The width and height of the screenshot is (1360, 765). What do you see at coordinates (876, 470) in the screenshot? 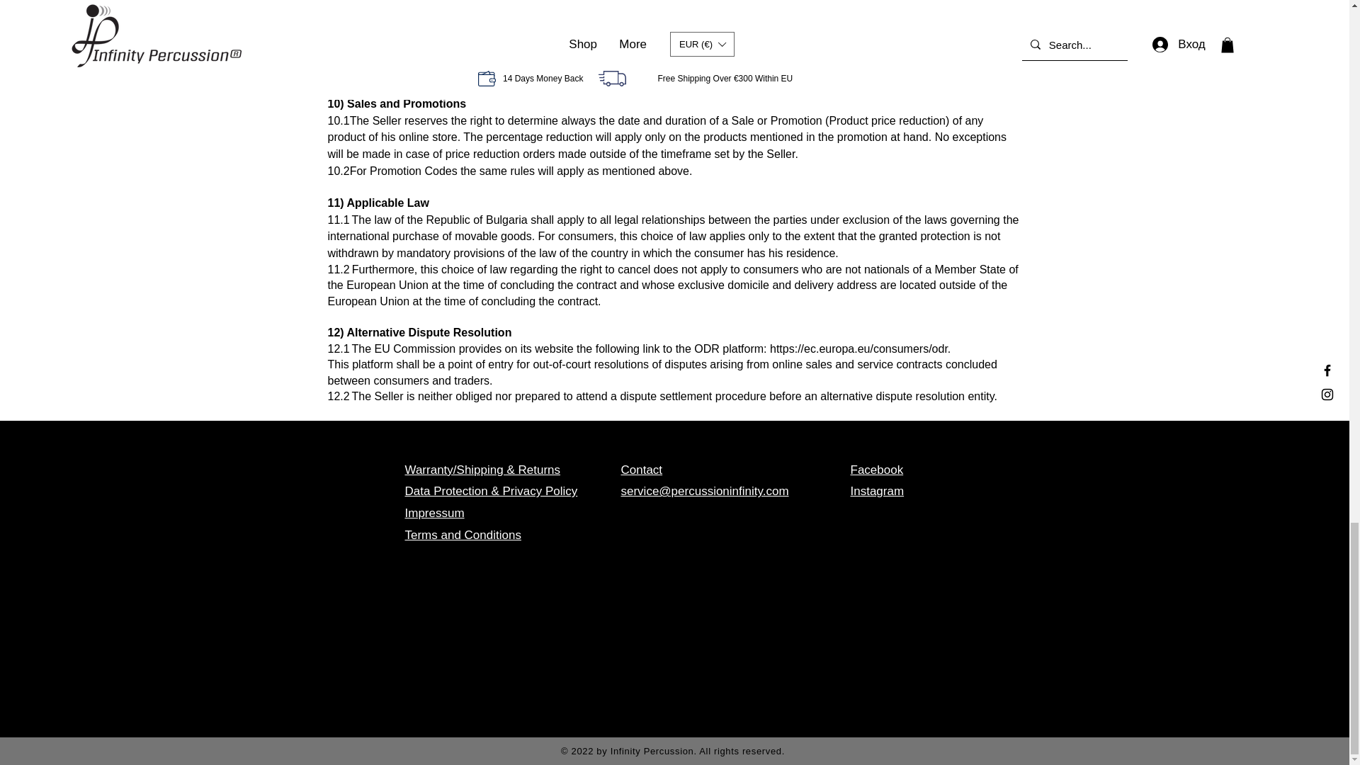
I see `Facebook` at bounding box center [876, 470].